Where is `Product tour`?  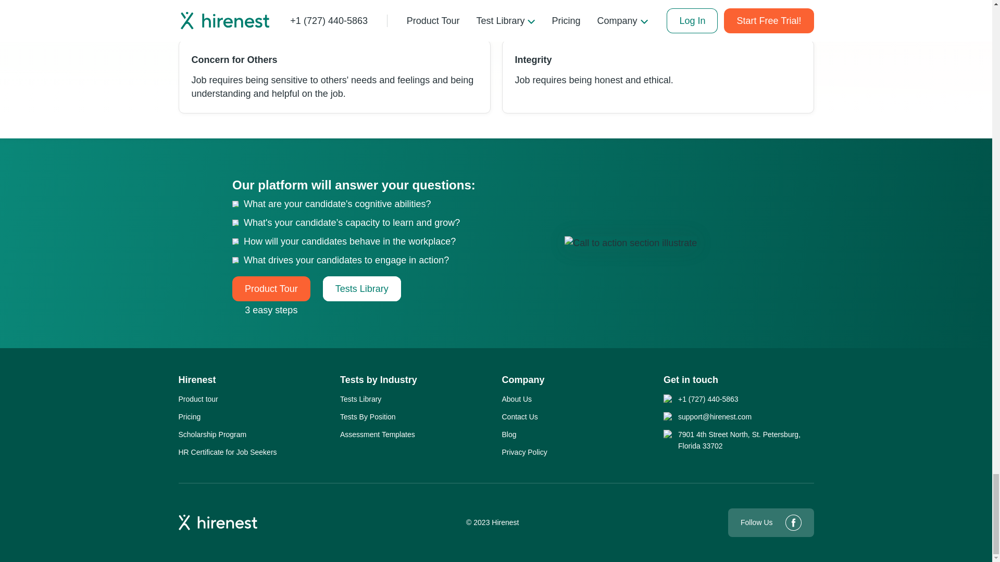
Product tour is located at coordinates (198, 399).